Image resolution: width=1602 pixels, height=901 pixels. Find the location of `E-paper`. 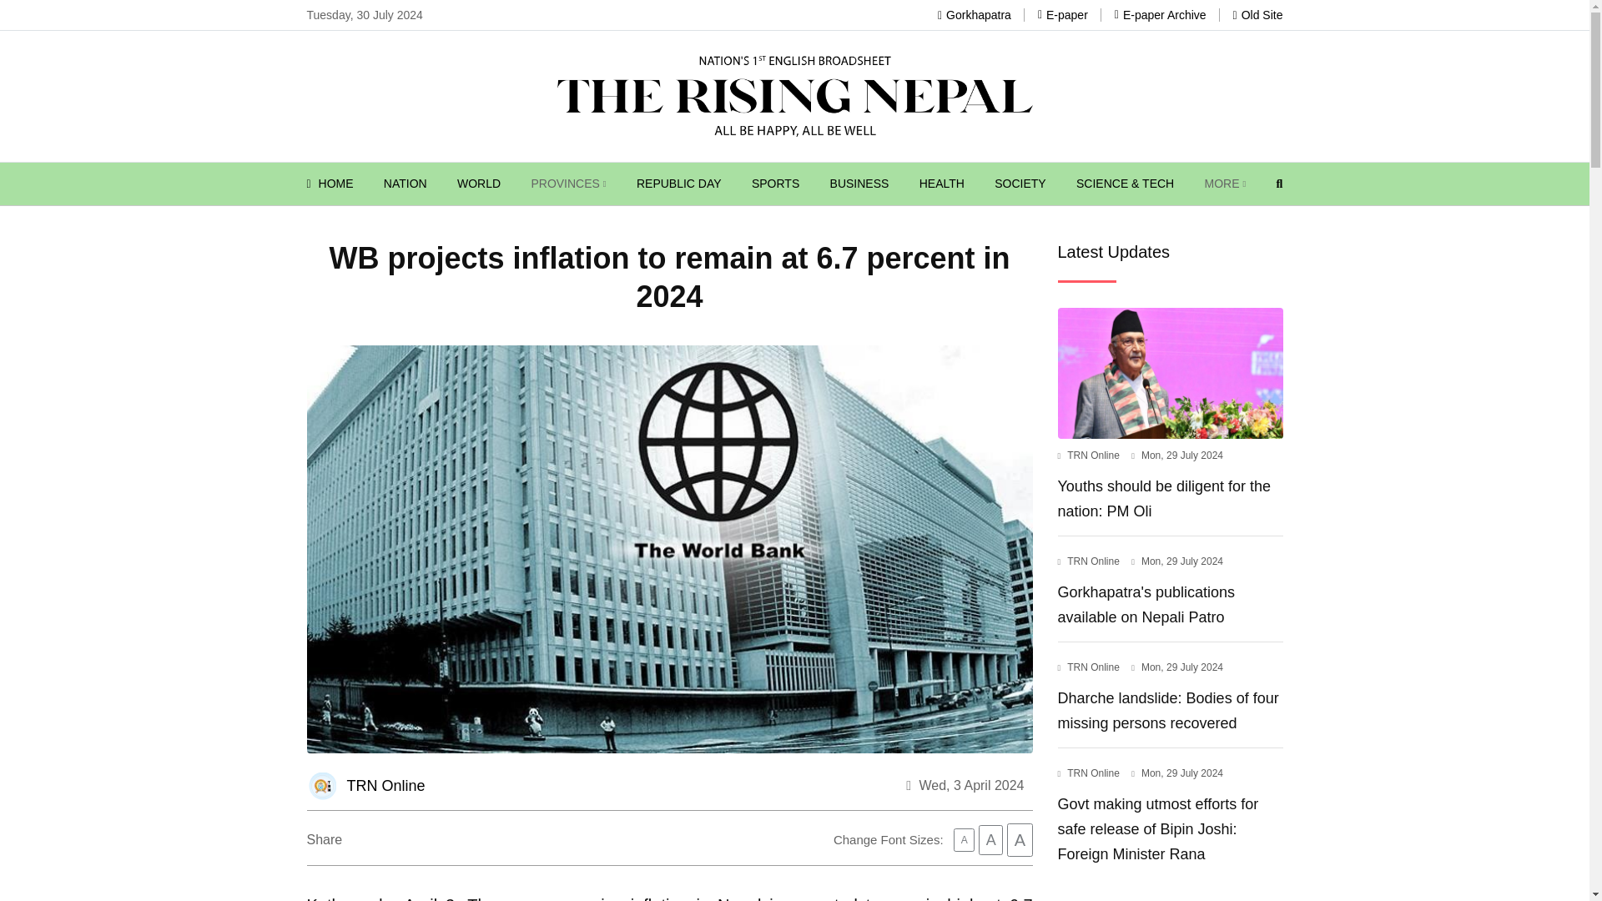

E-paper is located at coordinates (1063, 14).